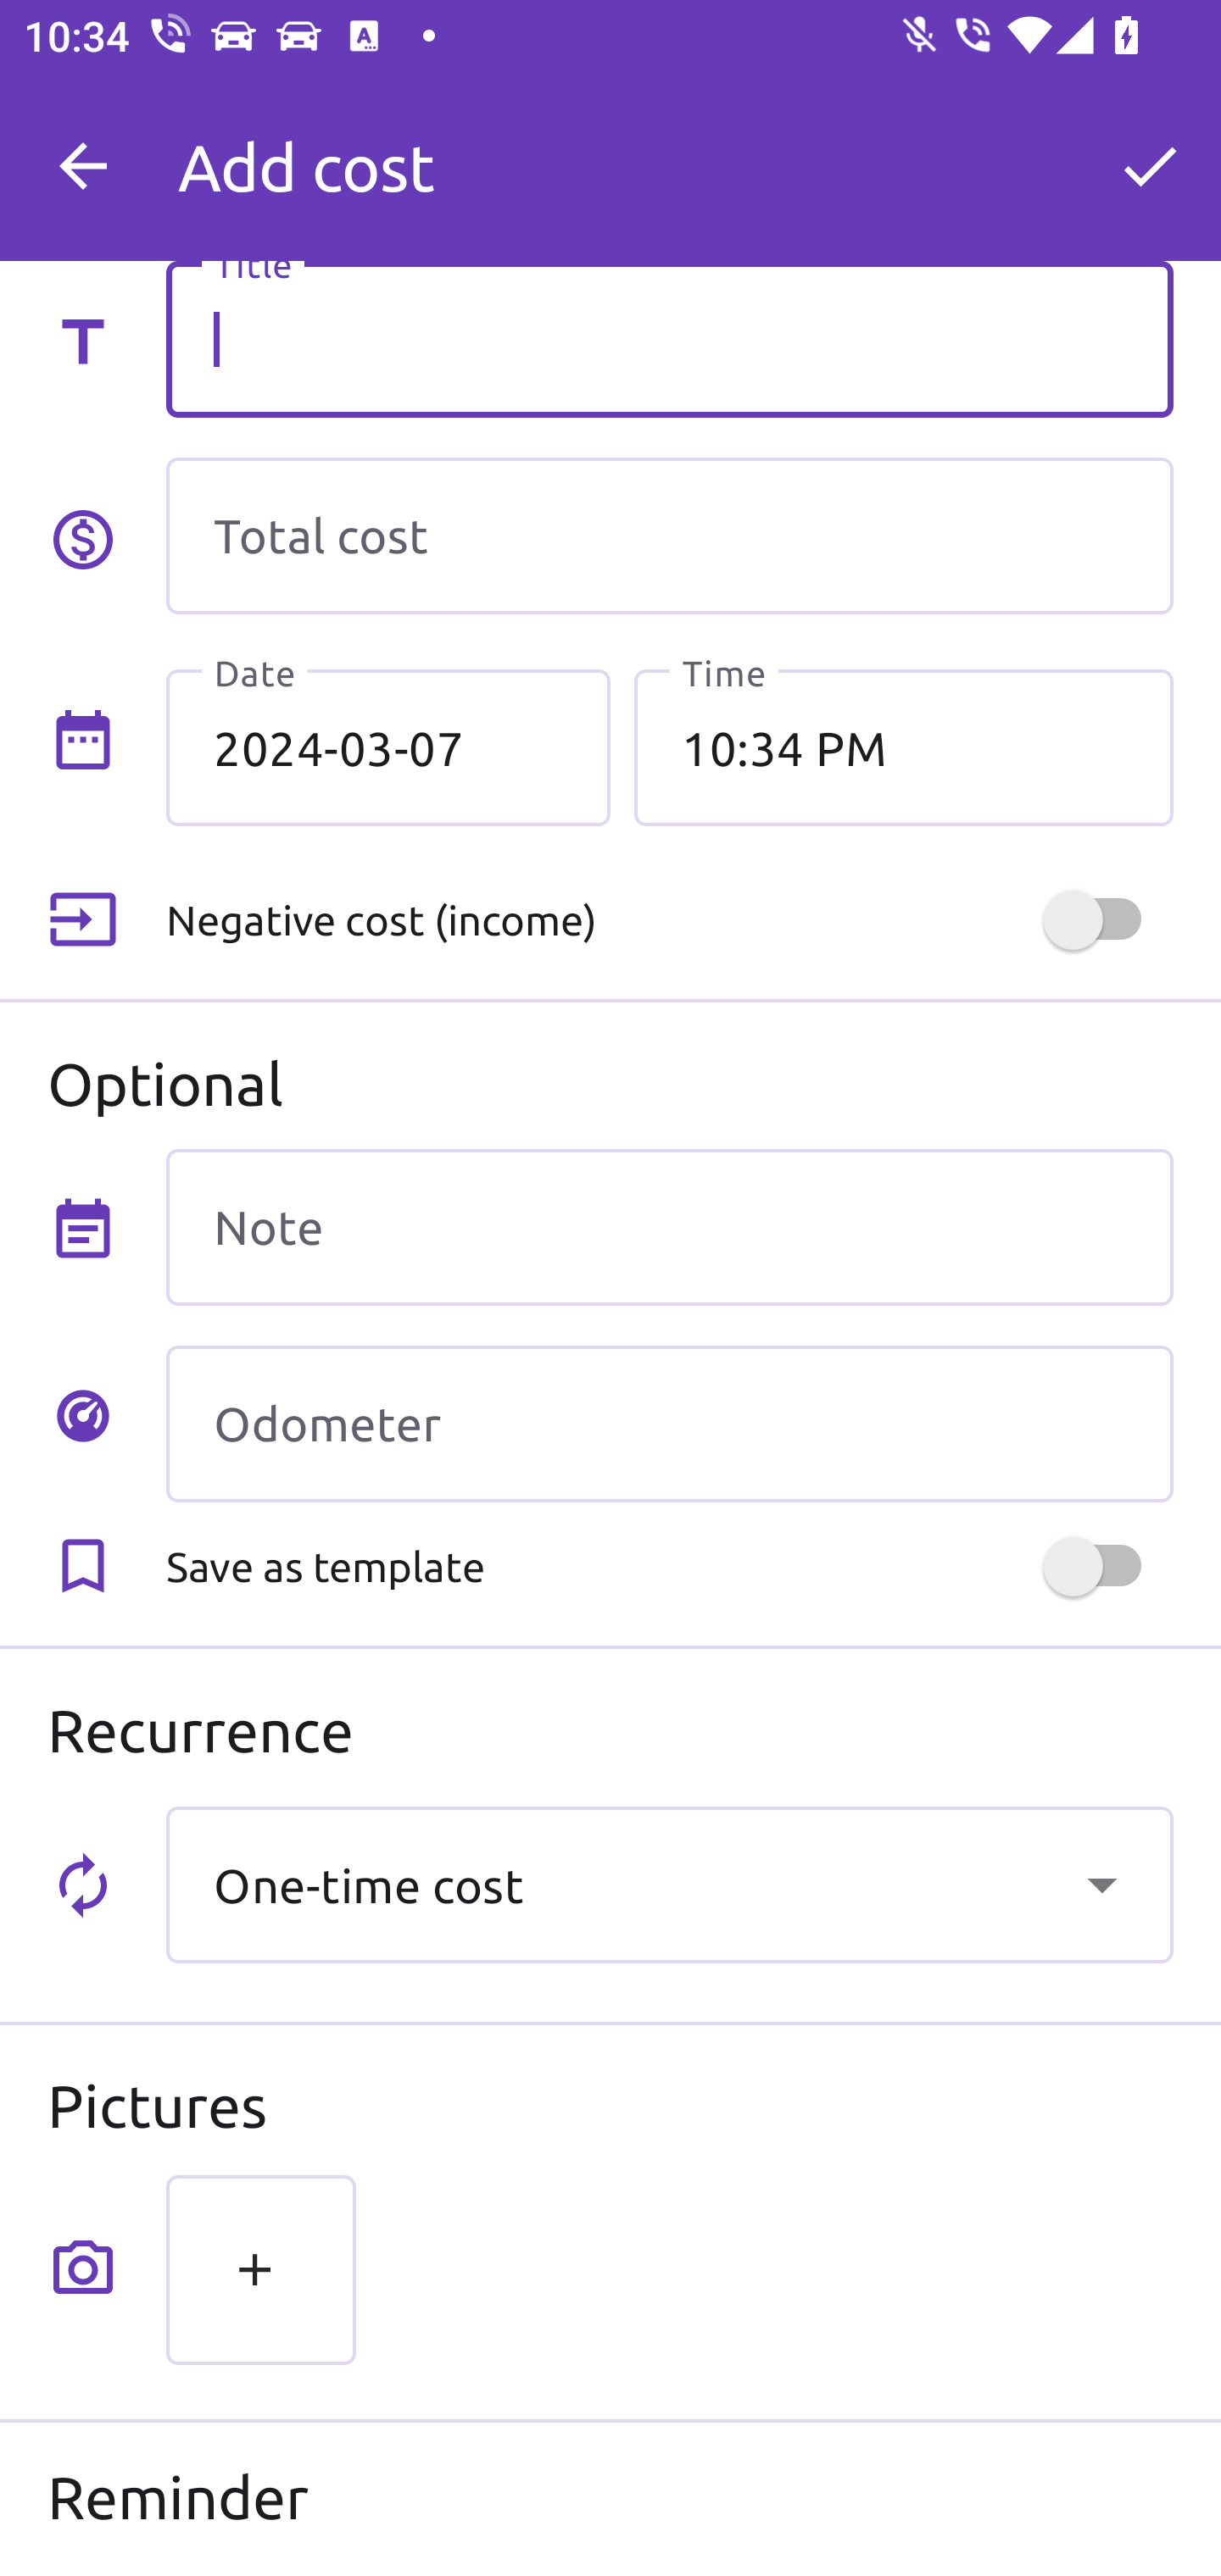 This screenshot has height=2576, width=1221. Describe the element at coordinates (388, 747) in the screenshot. I see `2024-03-07` at that location.